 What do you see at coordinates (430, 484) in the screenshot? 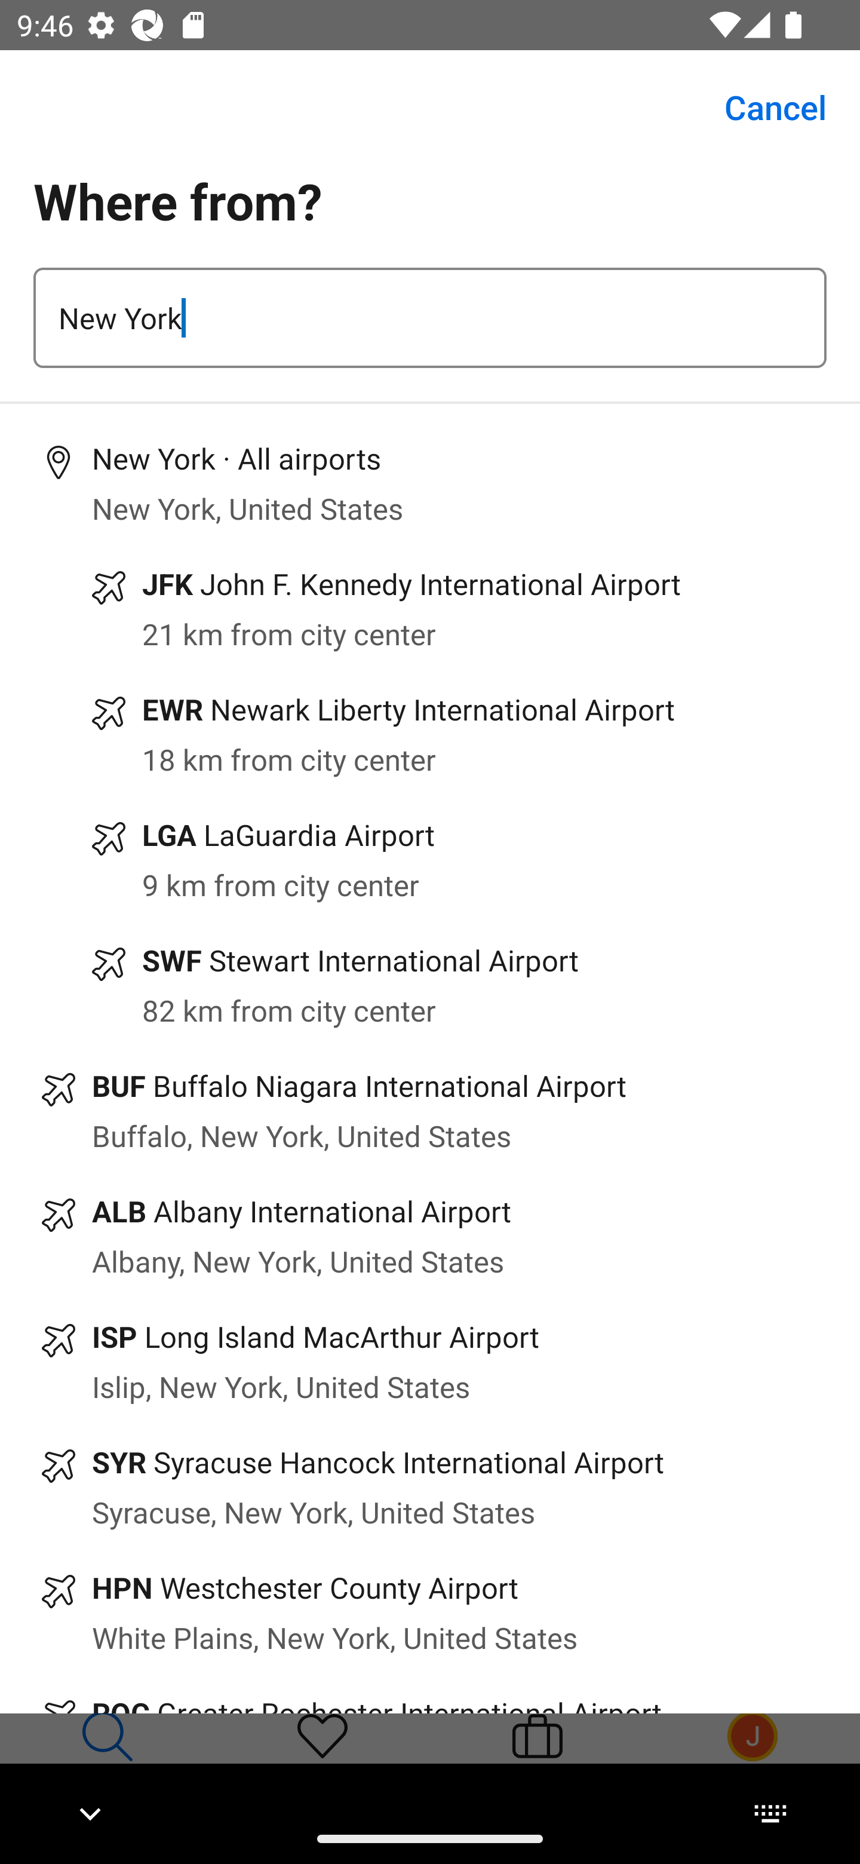
I see `New York · All airports New York, United States` at bounding box center [430, 484].